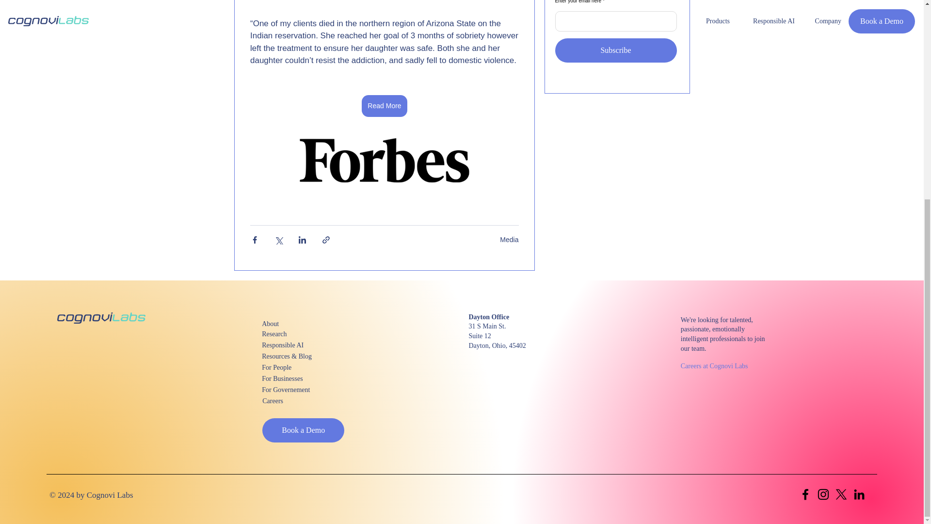 The image size is (931, 524). Describe the element at coordinates (296, 390) in the screenshot. I see `For Governement` at that location.